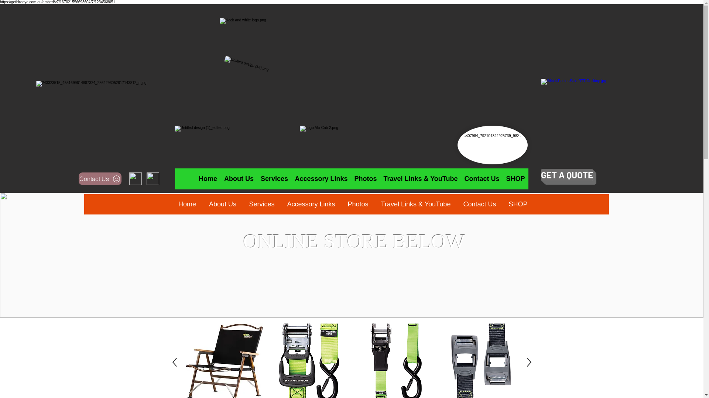 The height and width of the screenshot is (398, 709). I want to click on Ultimate Campers.png, so click(492, 145).